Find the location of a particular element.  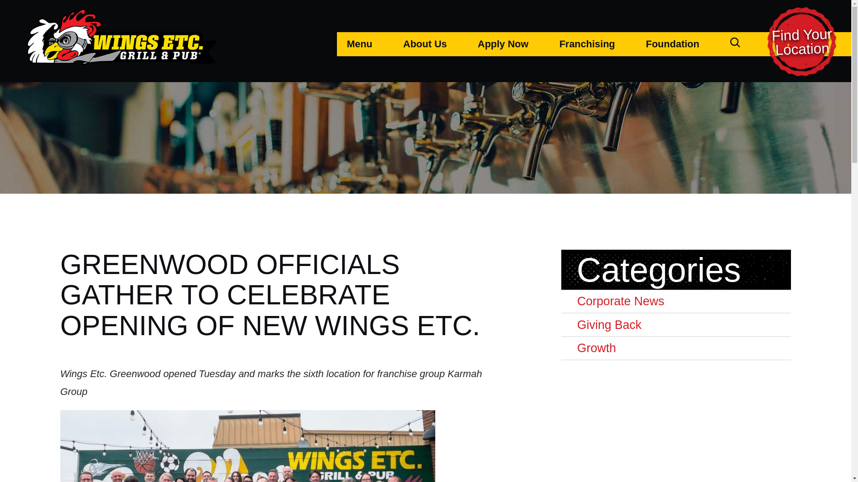

Corporate News is located at coordinates (676, 302).